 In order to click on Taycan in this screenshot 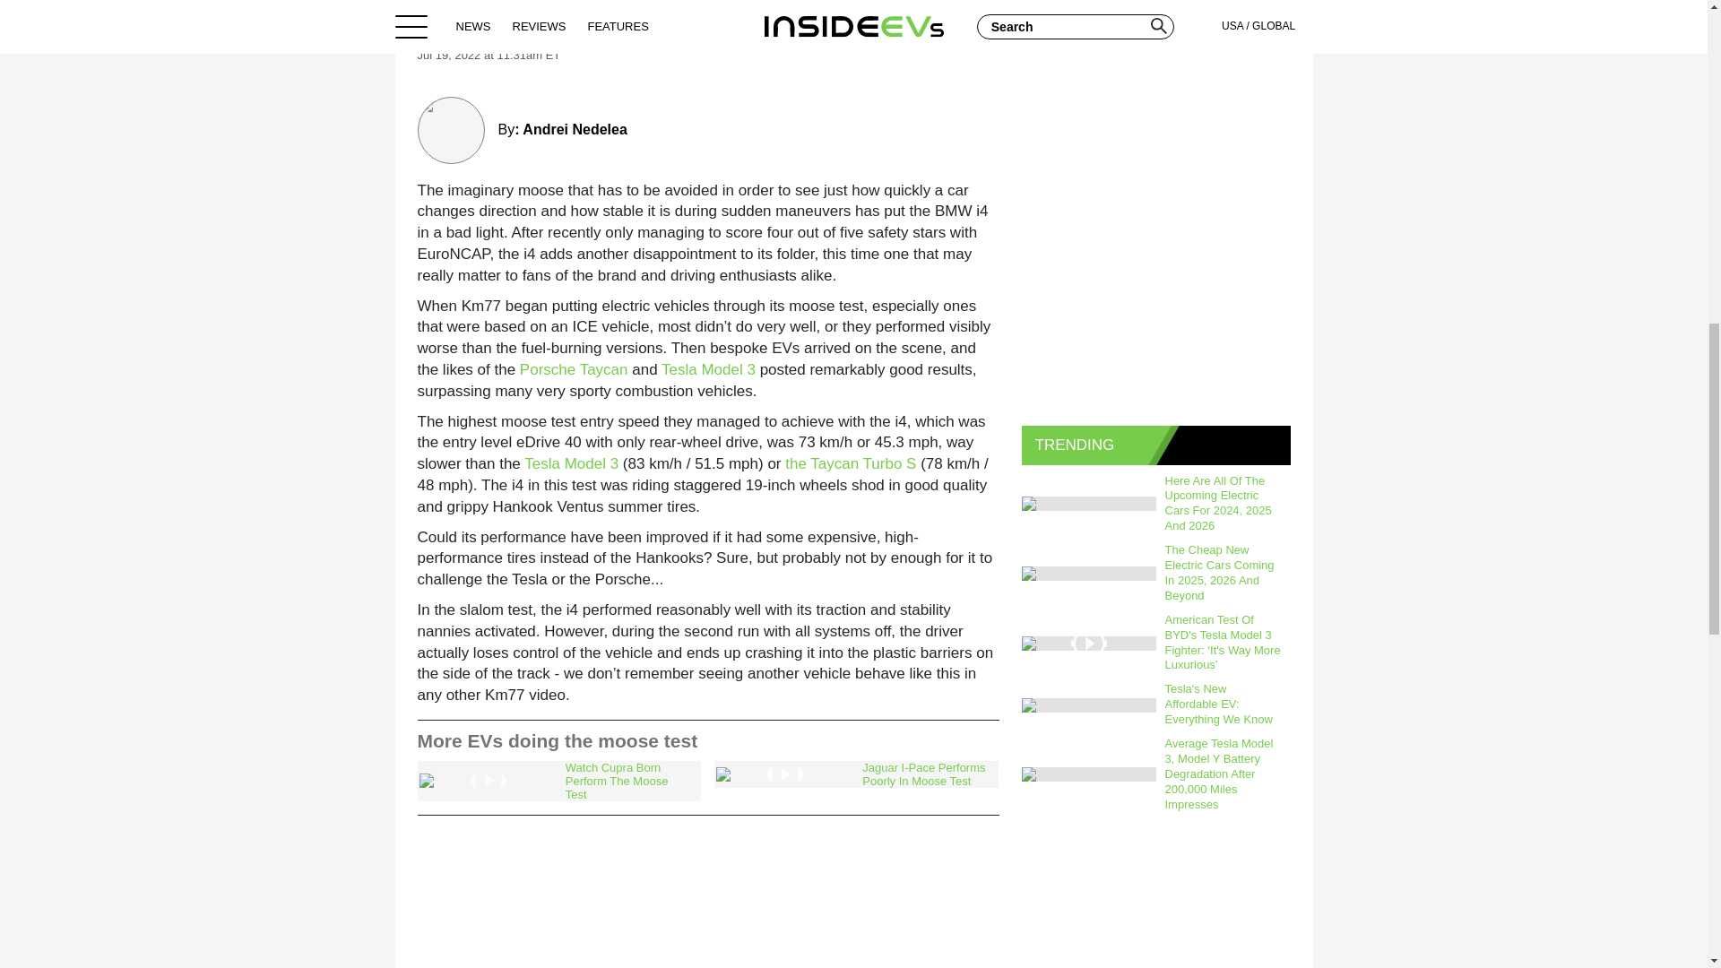, I will do `click(604, 369)`.